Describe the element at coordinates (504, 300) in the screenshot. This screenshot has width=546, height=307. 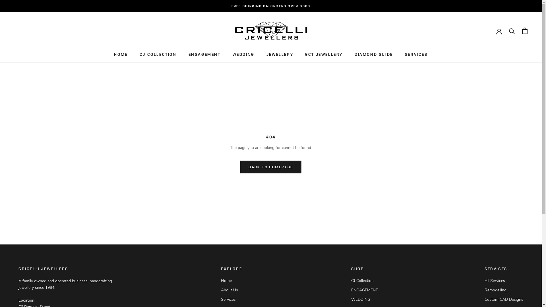
I see `Custom CAD Designs` at that location.